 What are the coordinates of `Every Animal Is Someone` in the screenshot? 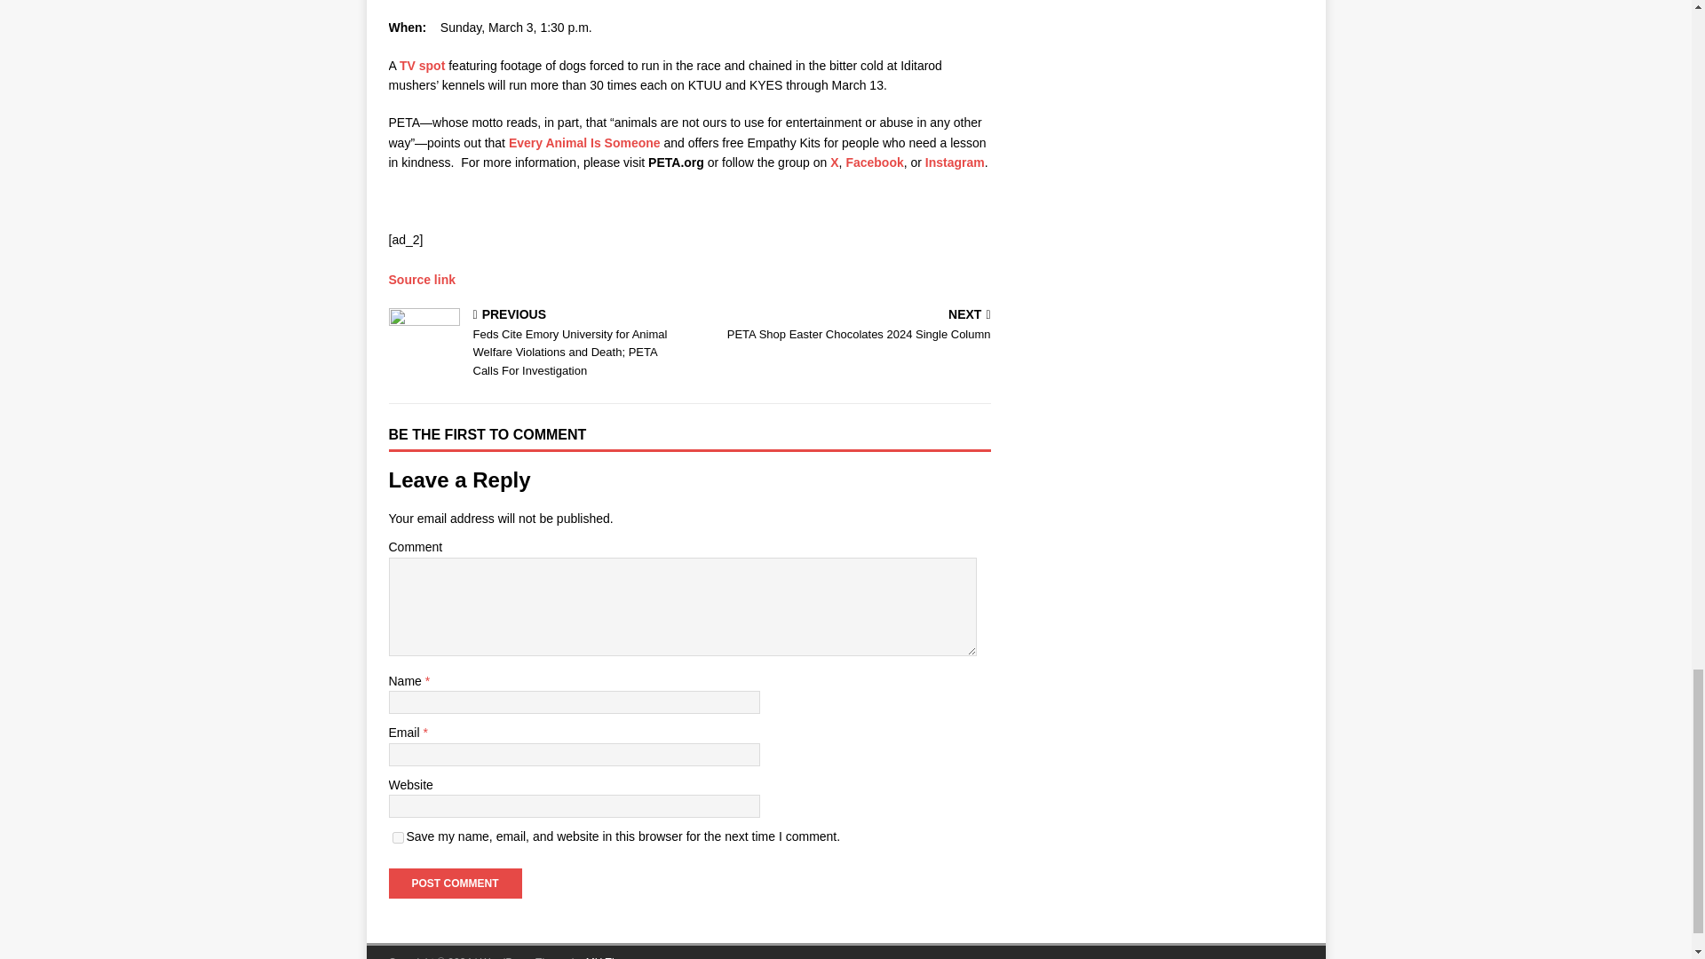 It's located at (584, 142).